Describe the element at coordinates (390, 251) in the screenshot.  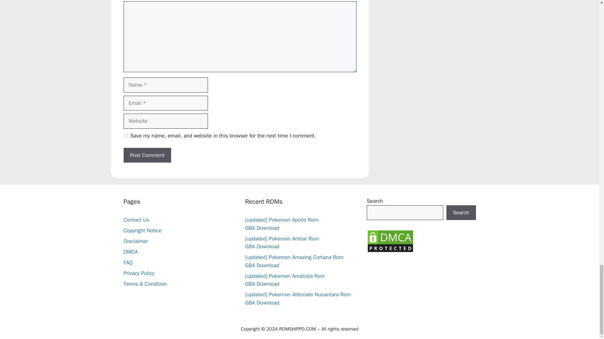
I see `DMCA.com Protection Status` at that location.